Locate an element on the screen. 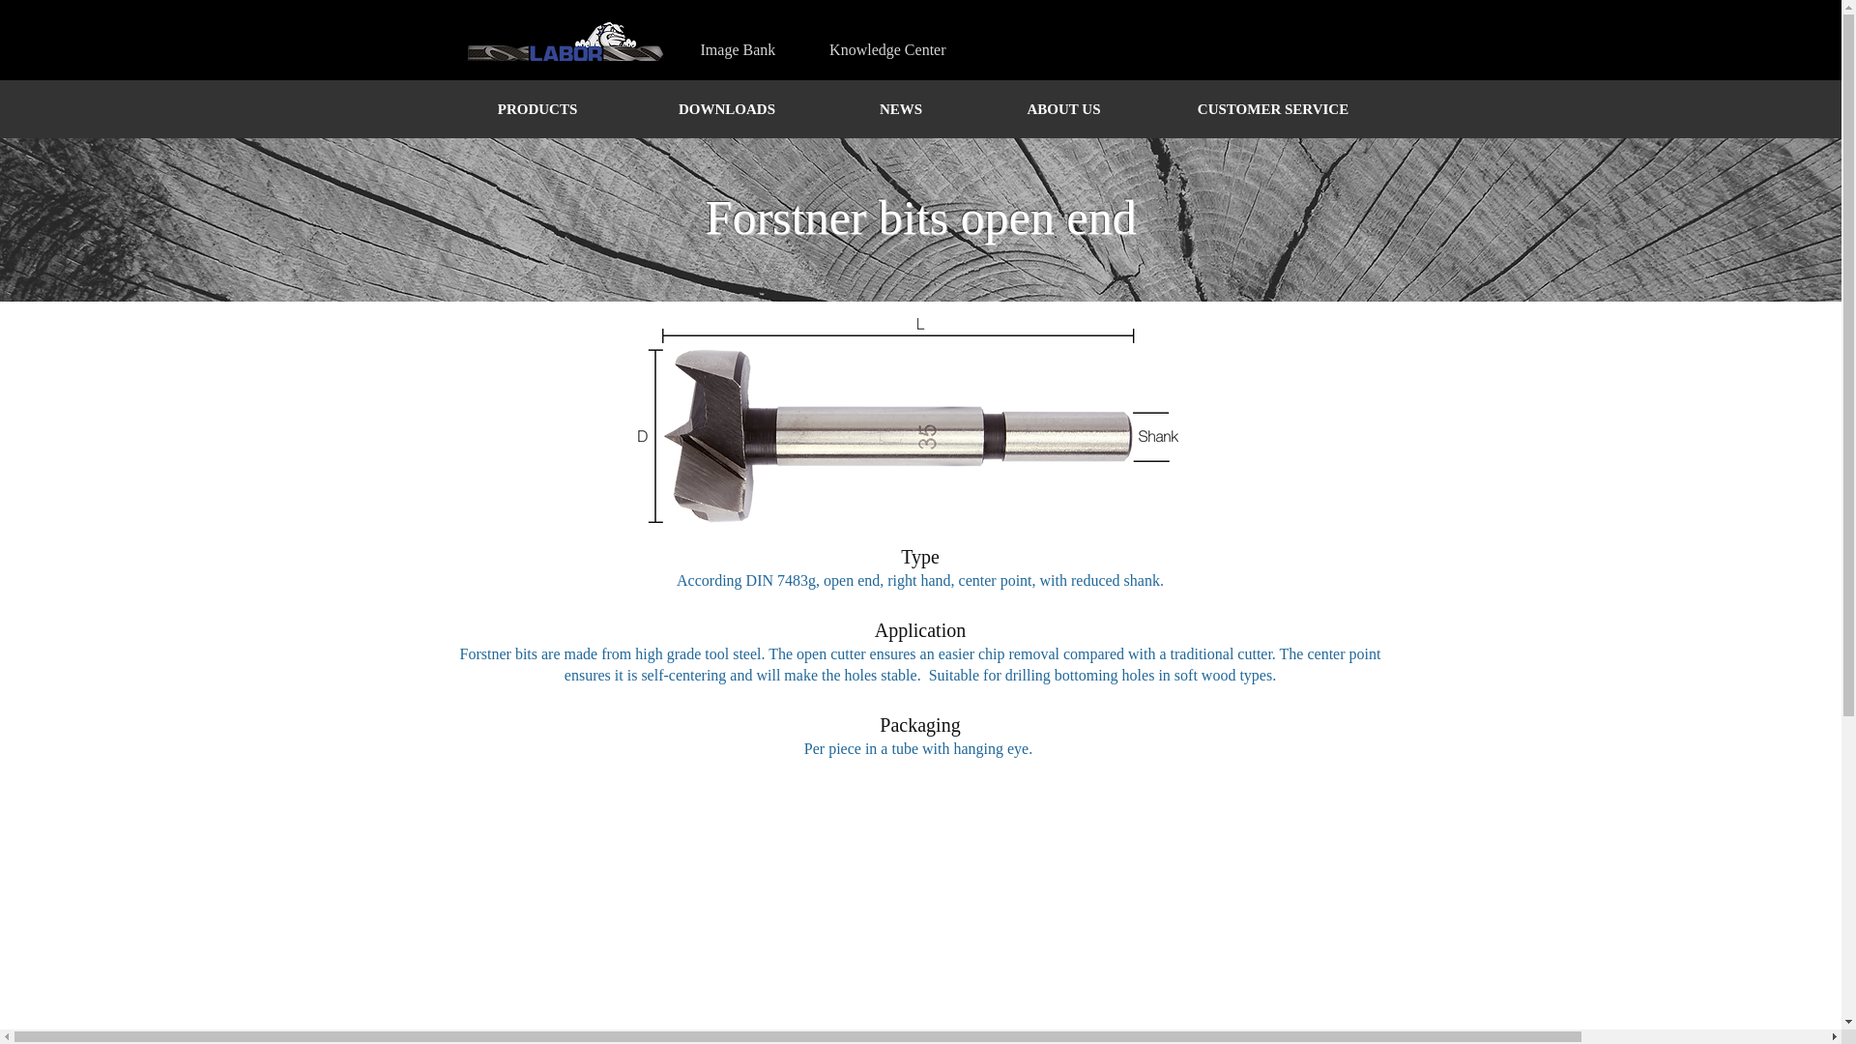 The height and width of the screenshot is (1044, 1856). Knowledge Center is located at coordinates (887, 50).